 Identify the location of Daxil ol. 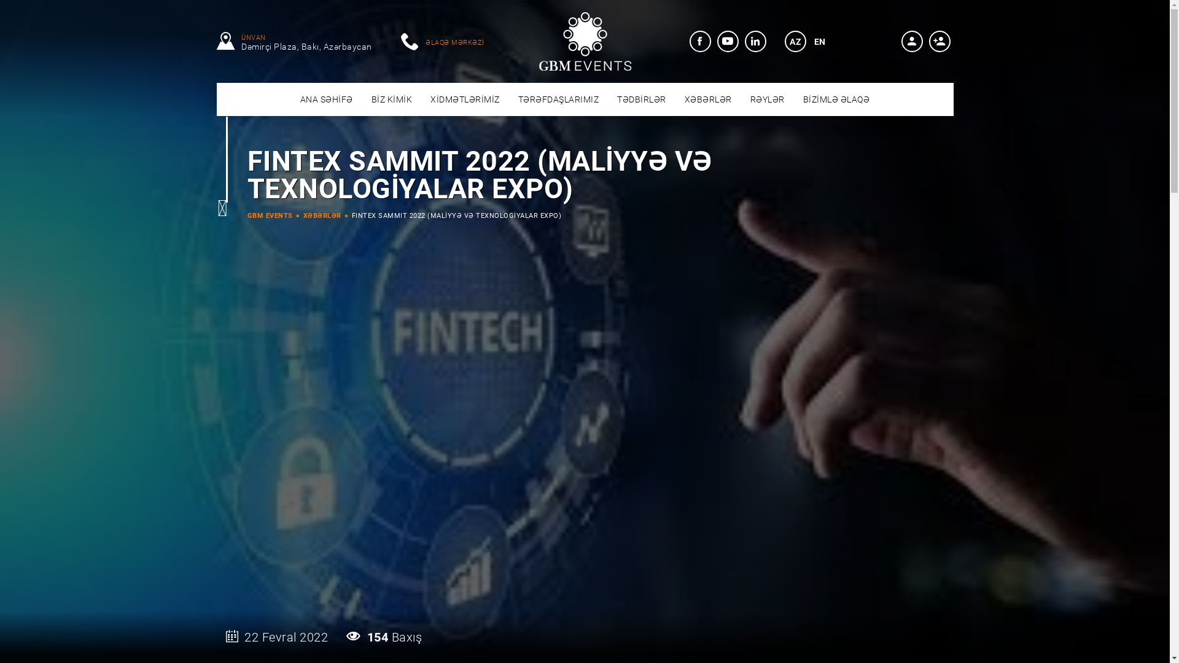
(912, 42).